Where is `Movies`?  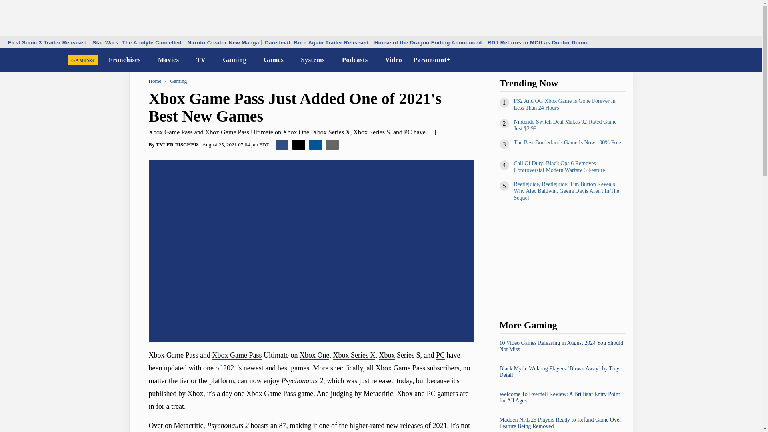 Movies is located at coordinates (169, 60).